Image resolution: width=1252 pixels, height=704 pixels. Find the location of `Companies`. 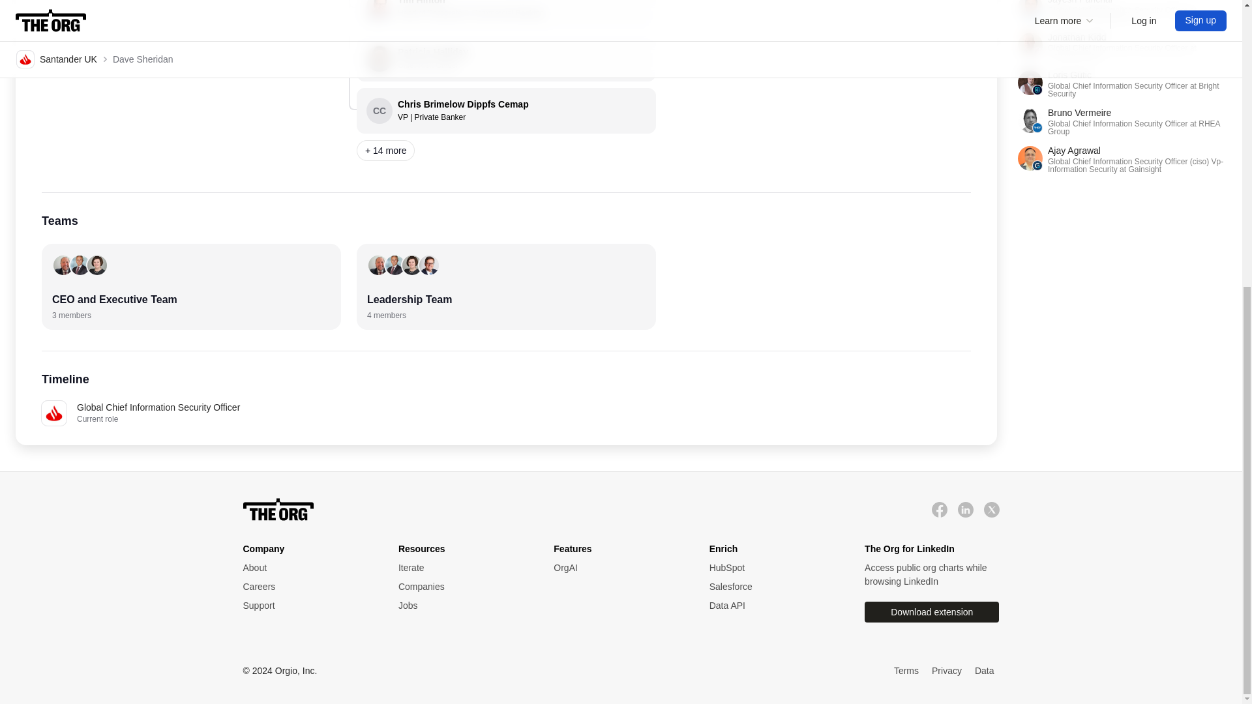

Companies is located at coordinates (462, 606).